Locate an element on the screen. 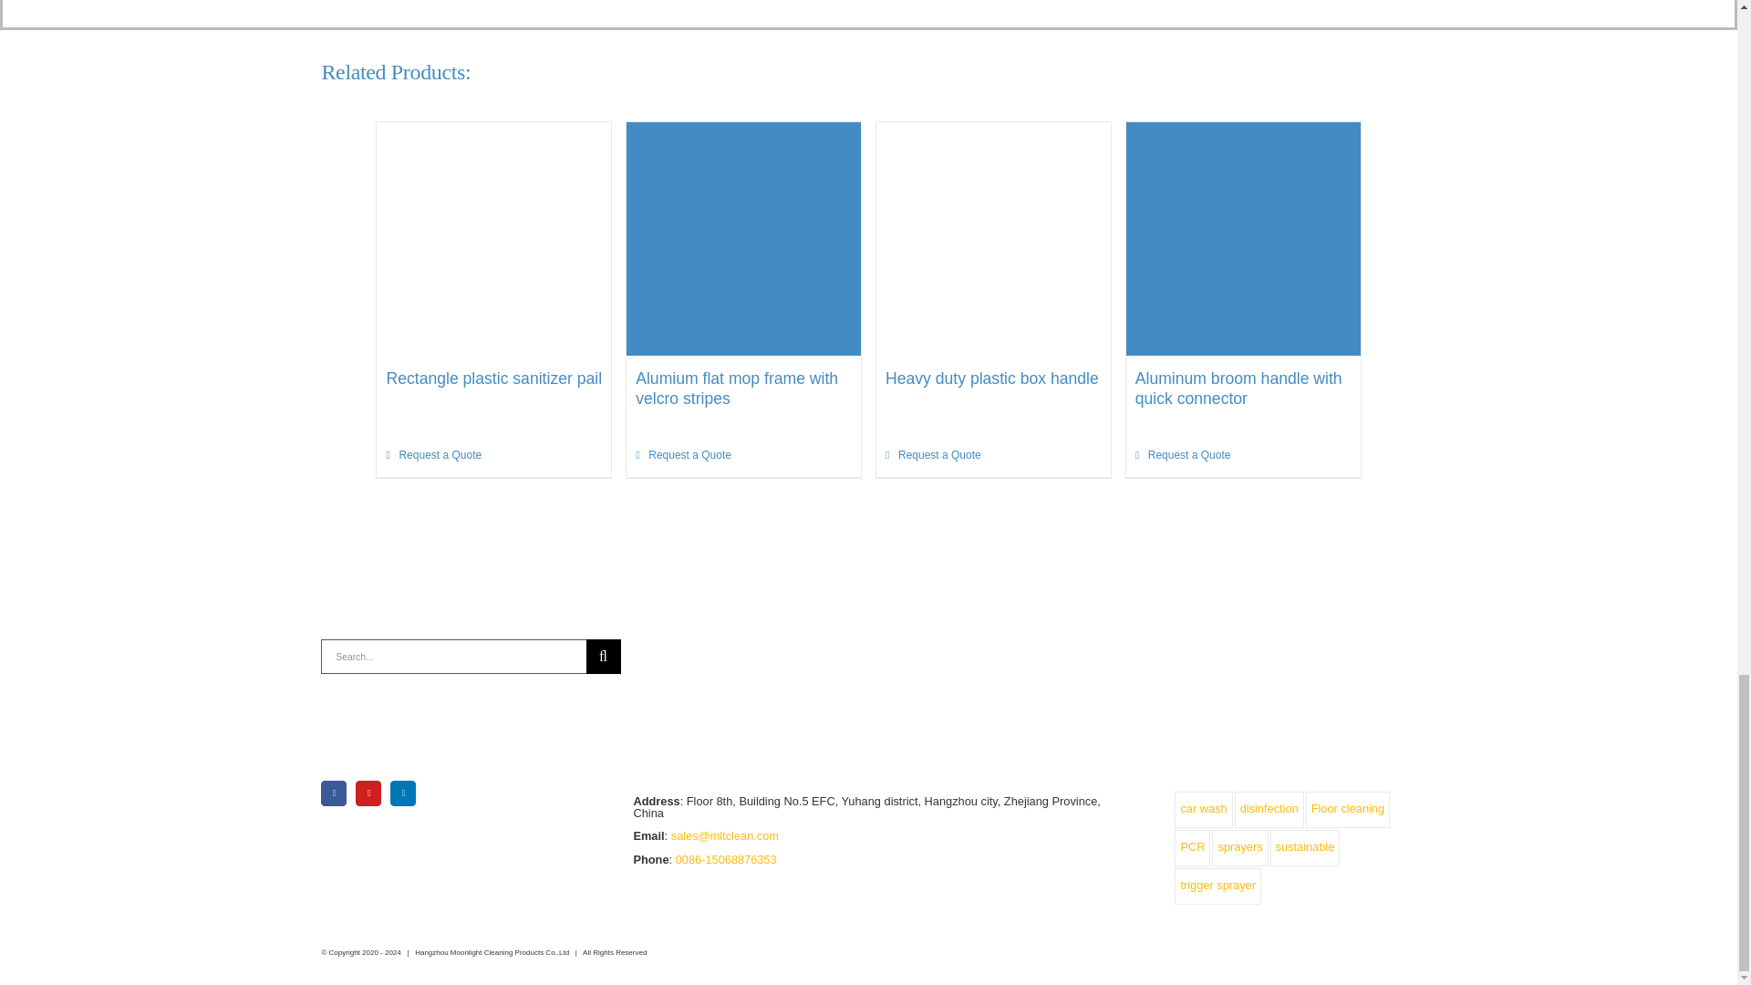 This screenshot has height=985, width=1751. LinkedIn is located at coordinates (403, 793).